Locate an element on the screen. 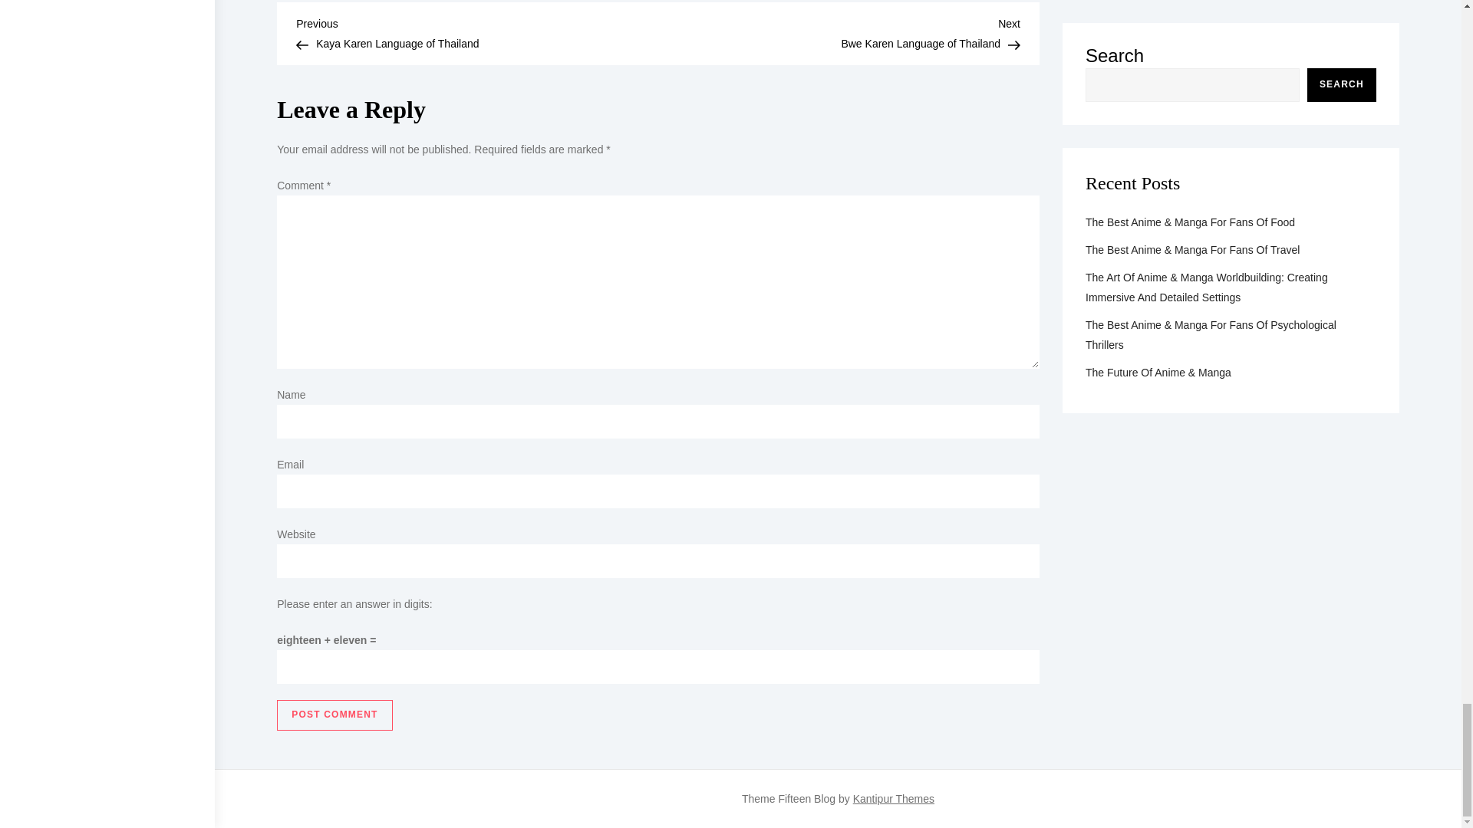  Post Comment is located at coordinates (334, 715).